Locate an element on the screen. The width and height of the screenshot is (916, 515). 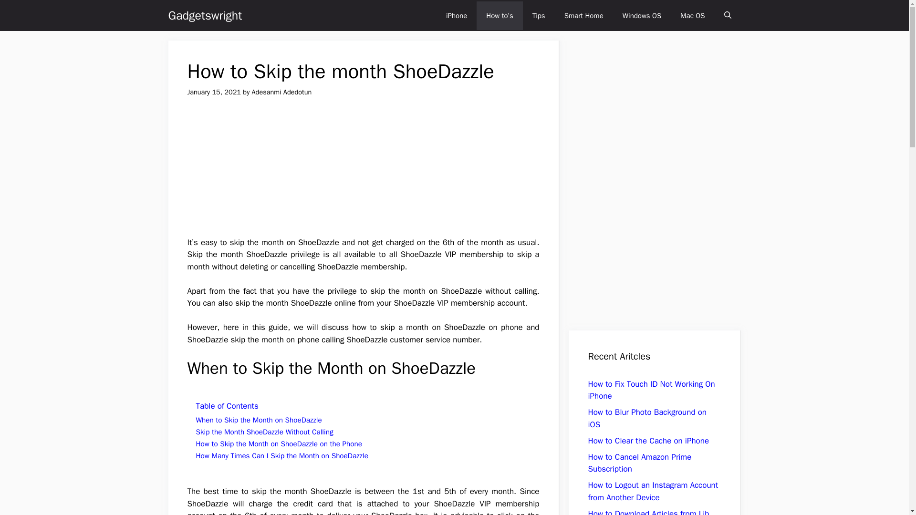
How to Fix Touch ID Not Working On iPhone is located at coordinates (651, 390).